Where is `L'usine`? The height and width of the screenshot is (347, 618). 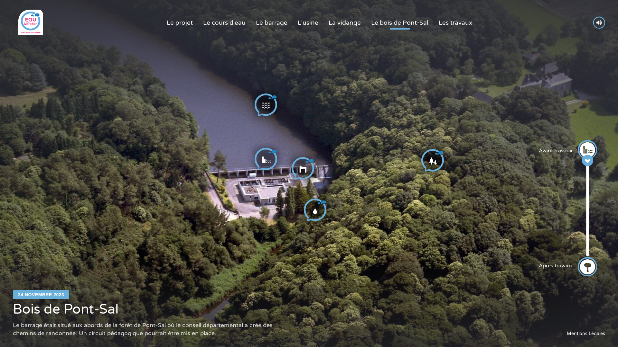 L'usine is located at coordinates (308, 23).